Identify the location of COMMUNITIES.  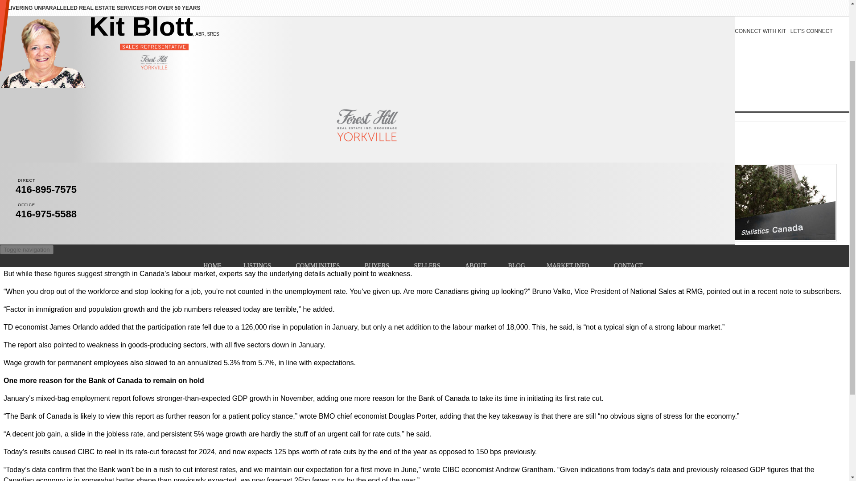
(319, 187).